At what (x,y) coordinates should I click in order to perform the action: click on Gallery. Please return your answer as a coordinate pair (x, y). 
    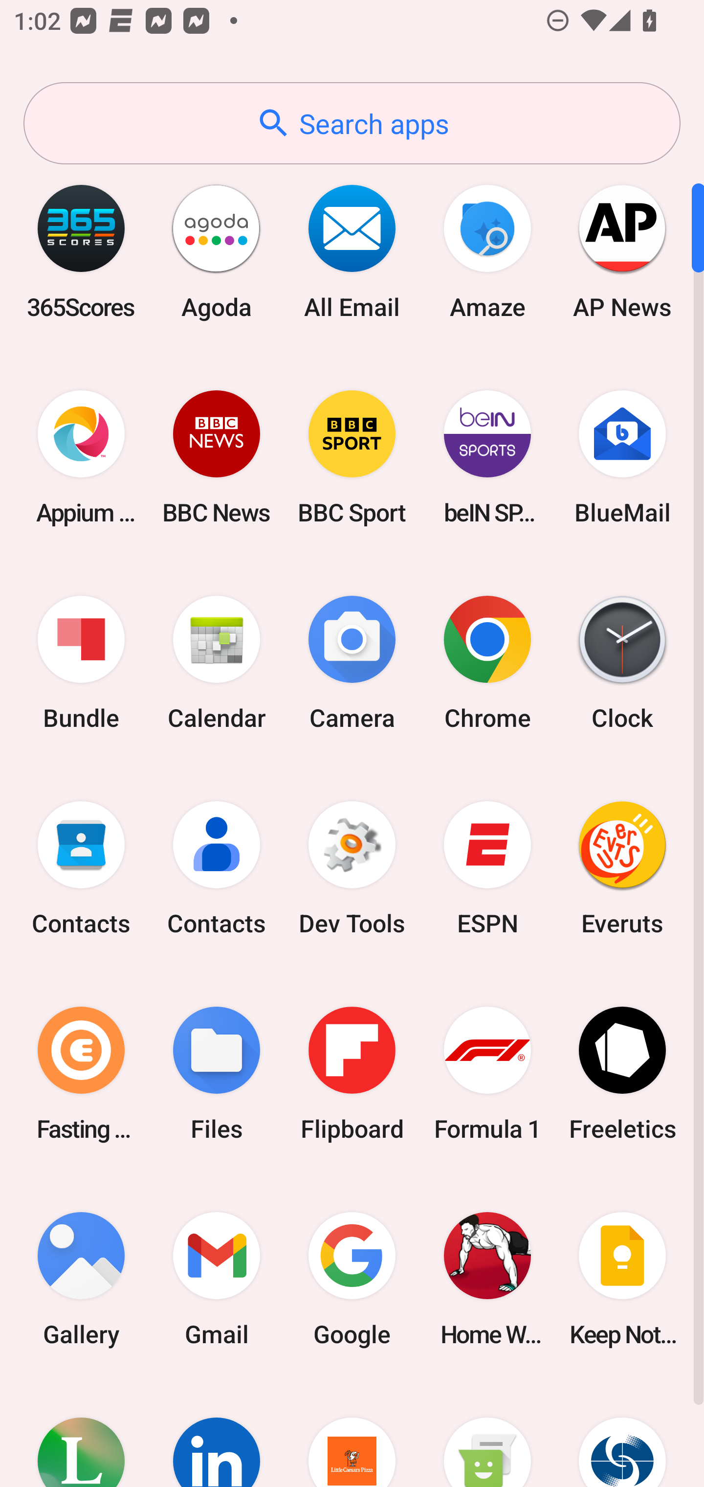
    Looking at the image, I should click on (81, 1279).